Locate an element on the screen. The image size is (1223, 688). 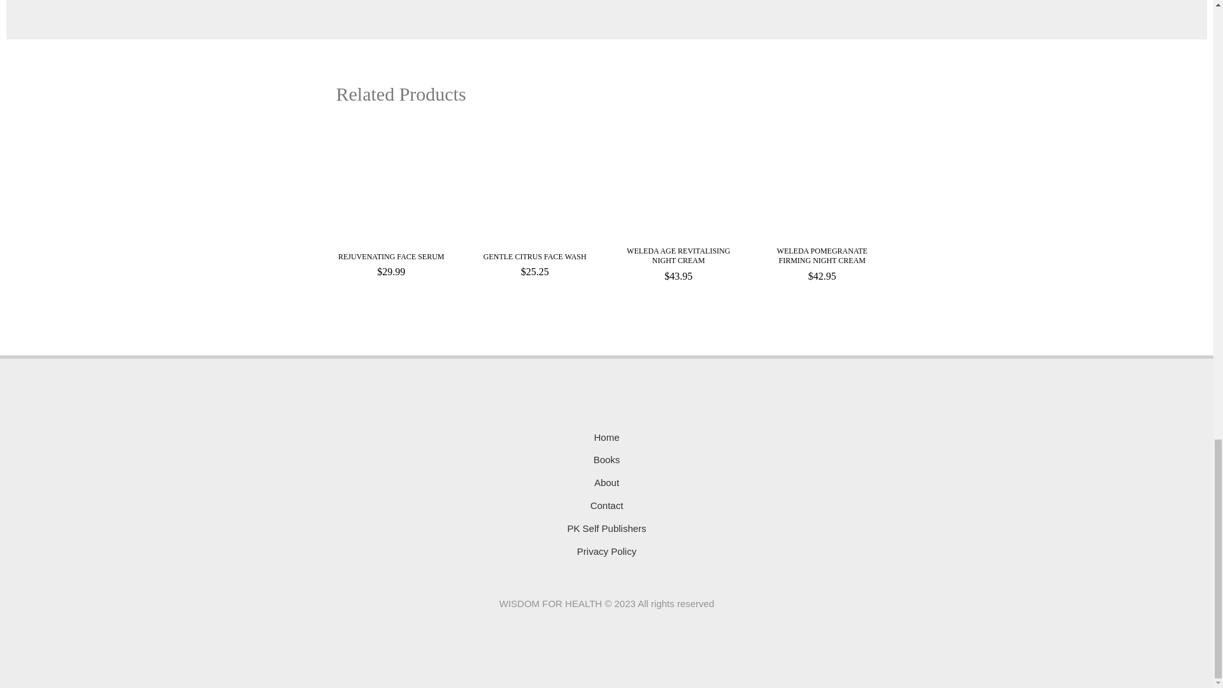
Home is located at coordinates (606, 437).